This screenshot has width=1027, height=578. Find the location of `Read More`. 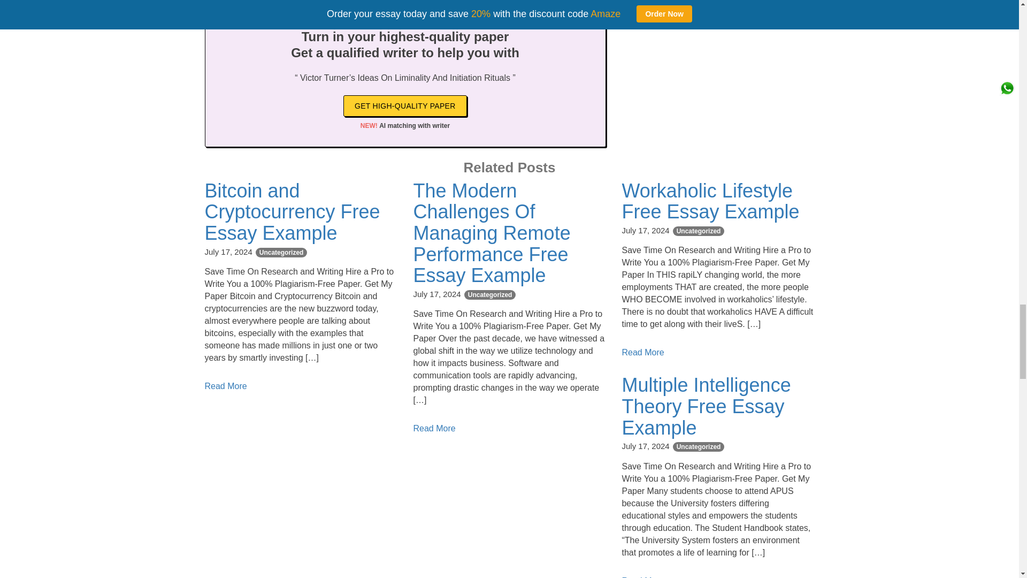

Read More is located at coordinates (642, 577).